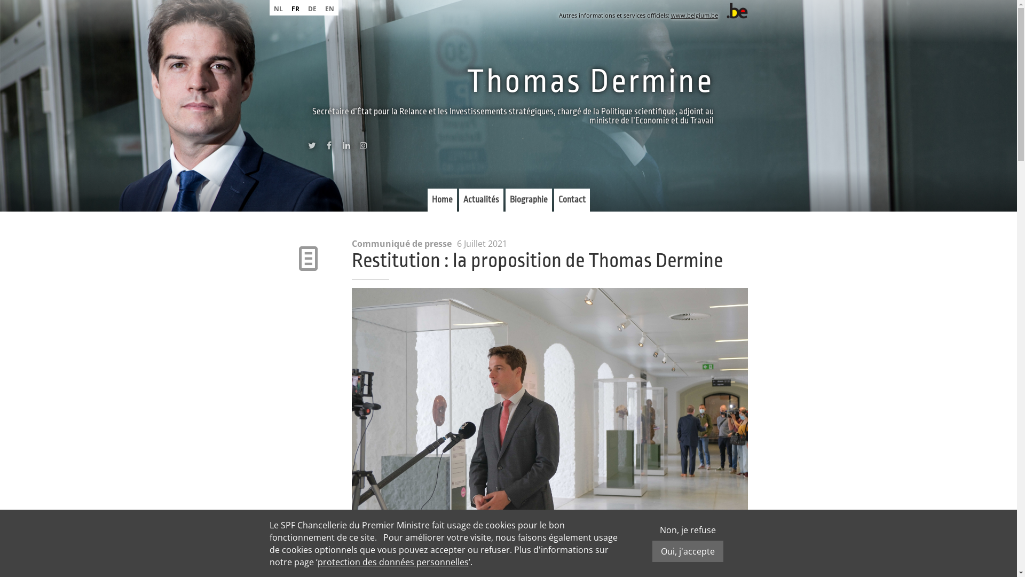  What do you see at coordinates (312, 8) in the screenshot?
I see `DE` at bounding box center [312, 8].